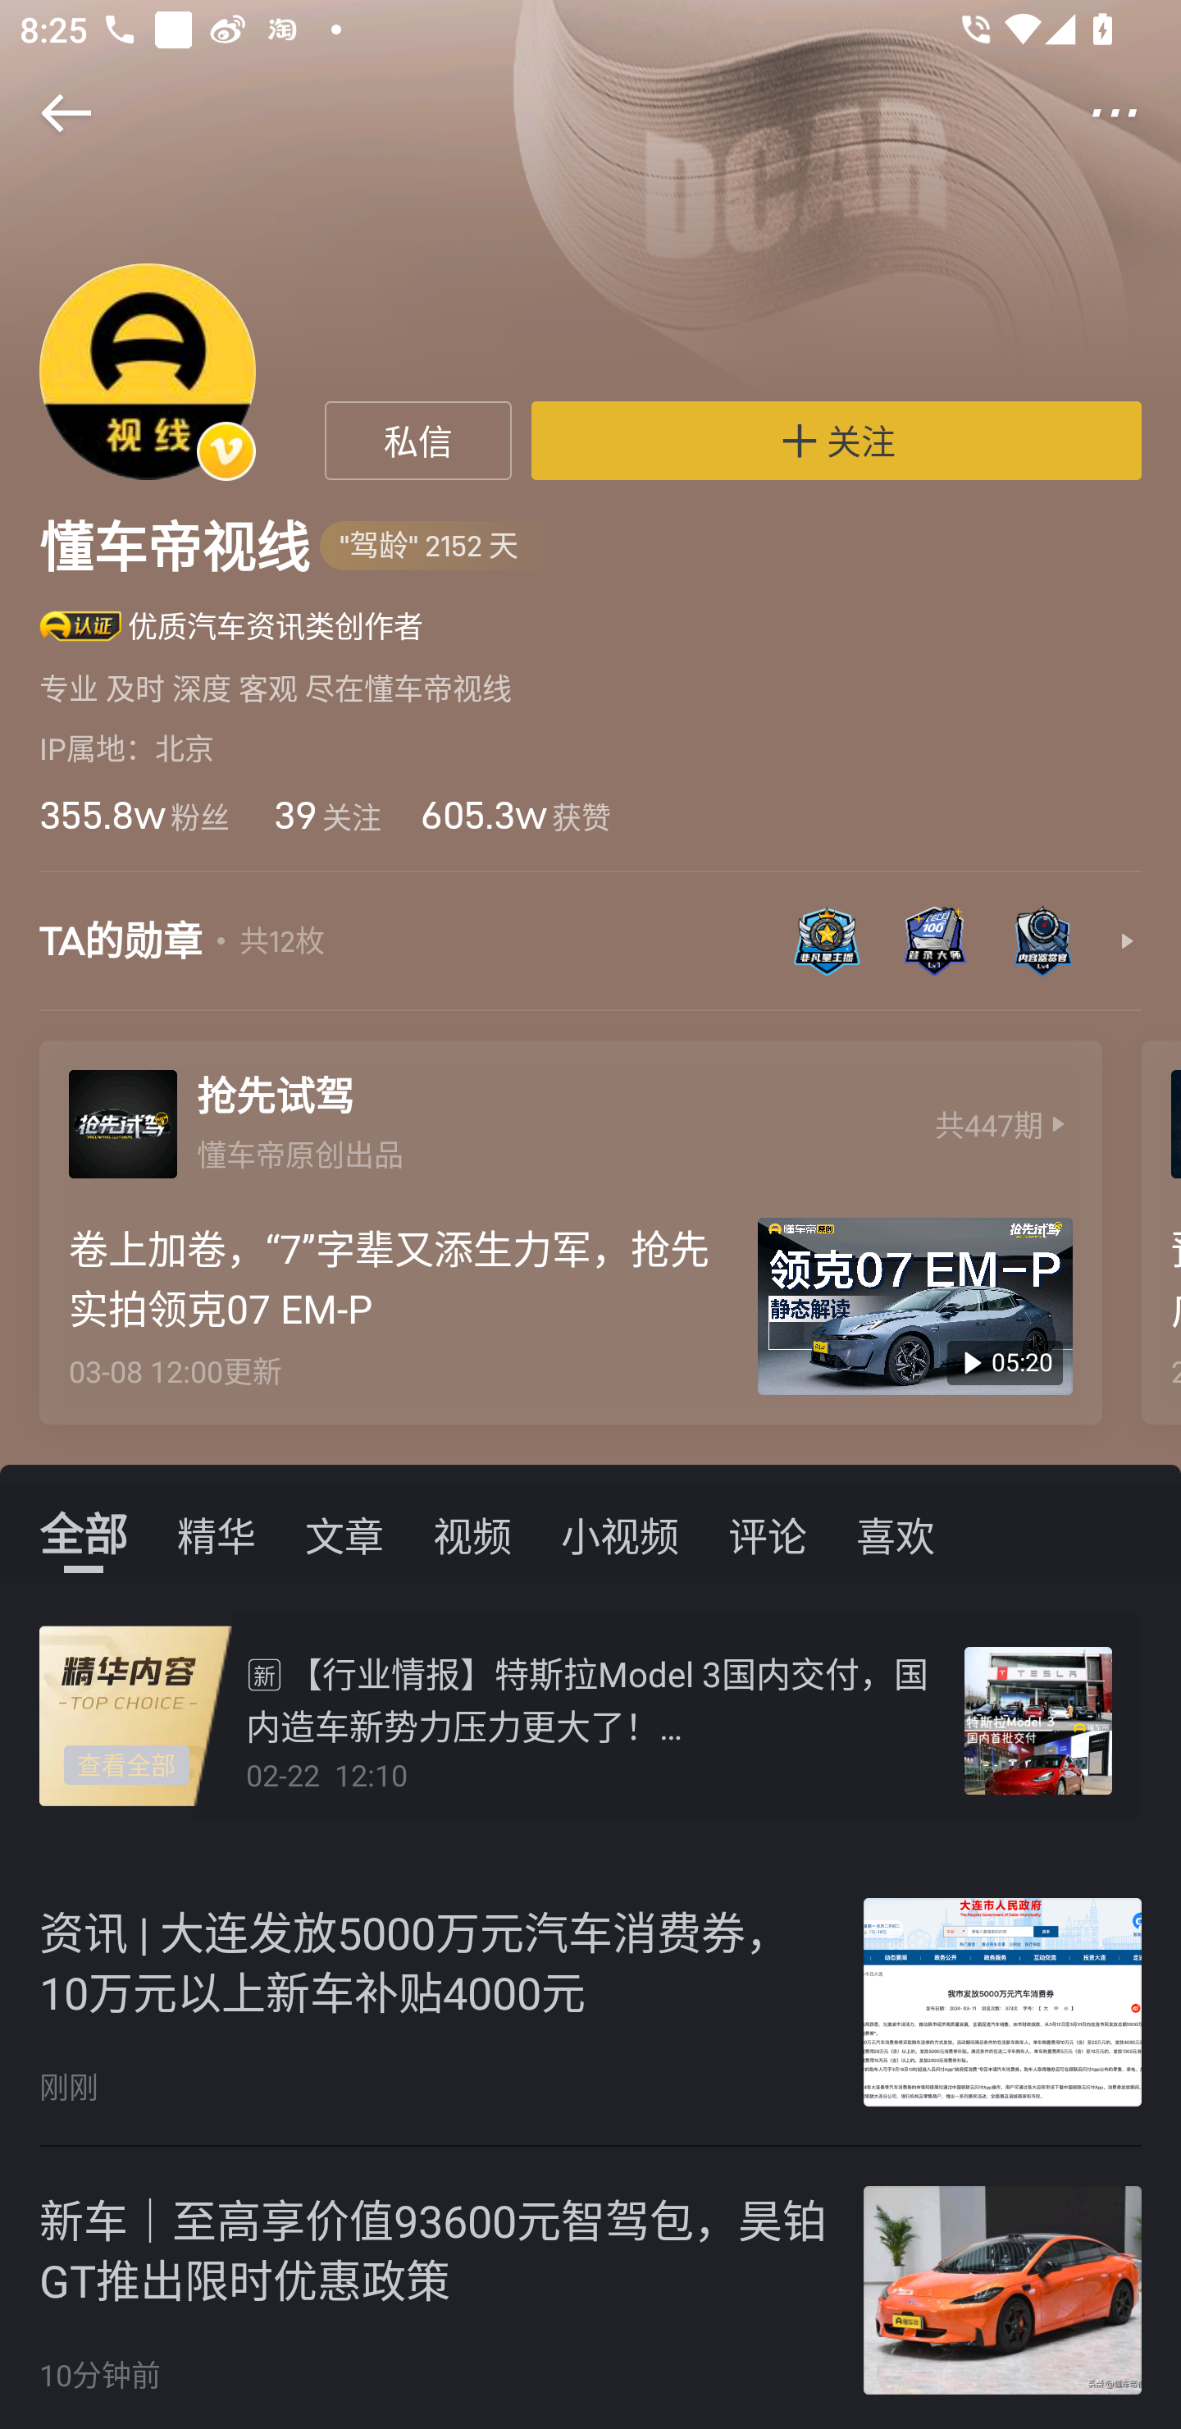 The width and height of the screenshot is (1181, 2429). What do you see at coordinates (896, 1533) in the screenshot?
I see `喜欢` at bounding box center [896, 1533].